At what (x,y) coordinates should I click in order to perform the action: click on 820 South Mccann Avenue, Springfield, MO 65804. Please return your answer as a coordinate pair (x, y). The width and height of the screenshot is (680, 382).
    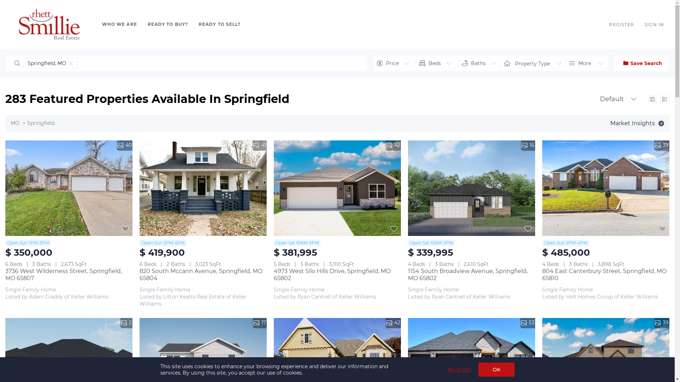
    Looking at the image, I should click on (201, 274).